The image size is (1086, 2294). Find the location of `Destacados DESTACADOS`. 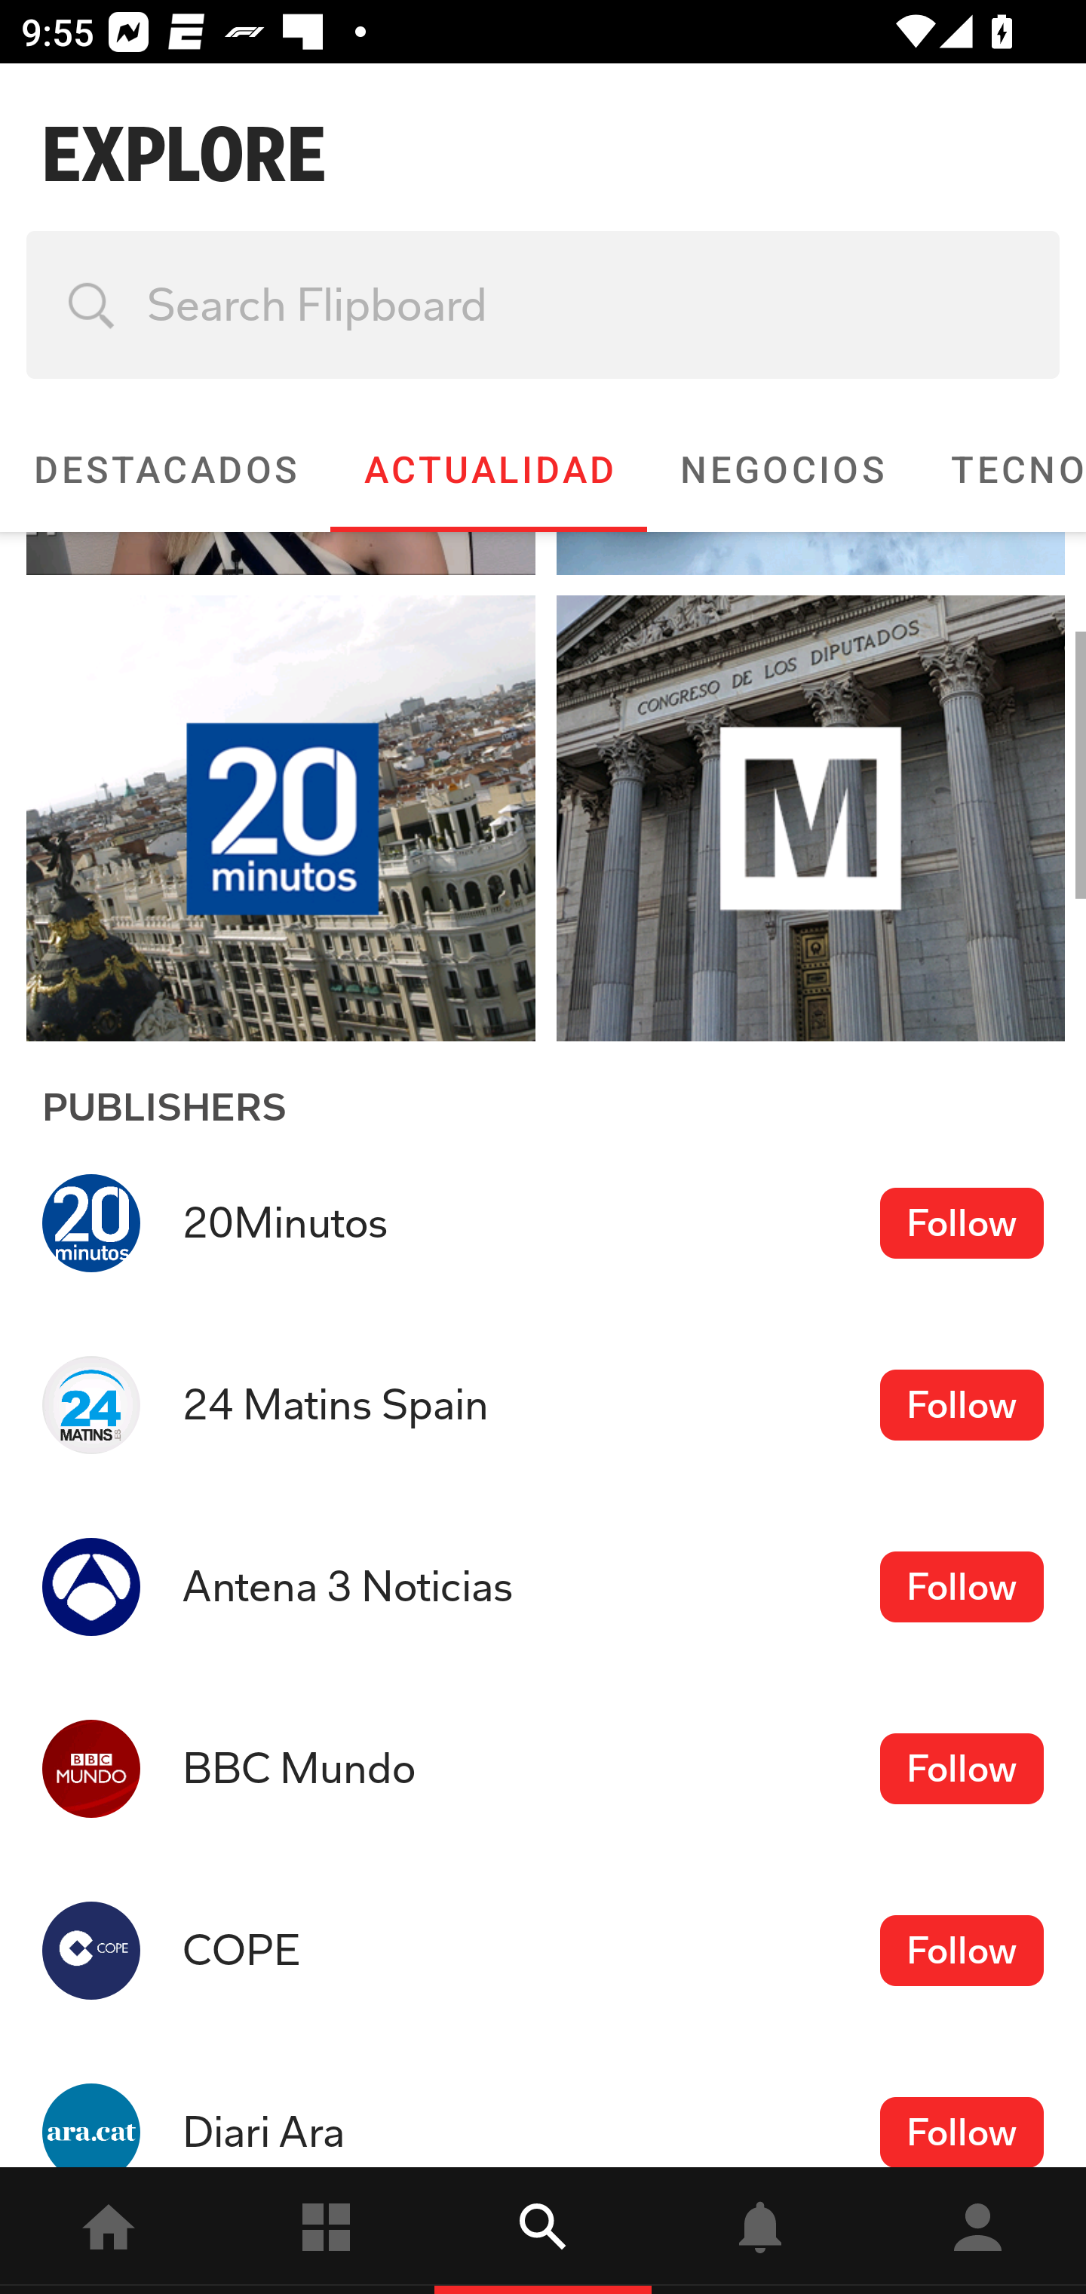

Destacados DESTACADOS is located at coordinates (164, 469).